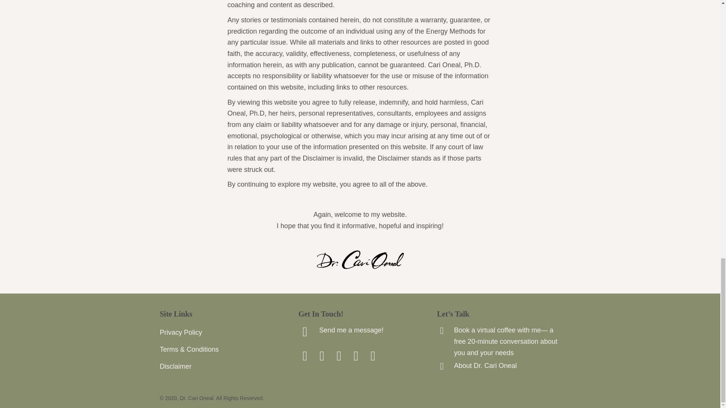  I want to click on Disclaimer, so click(221, 367).